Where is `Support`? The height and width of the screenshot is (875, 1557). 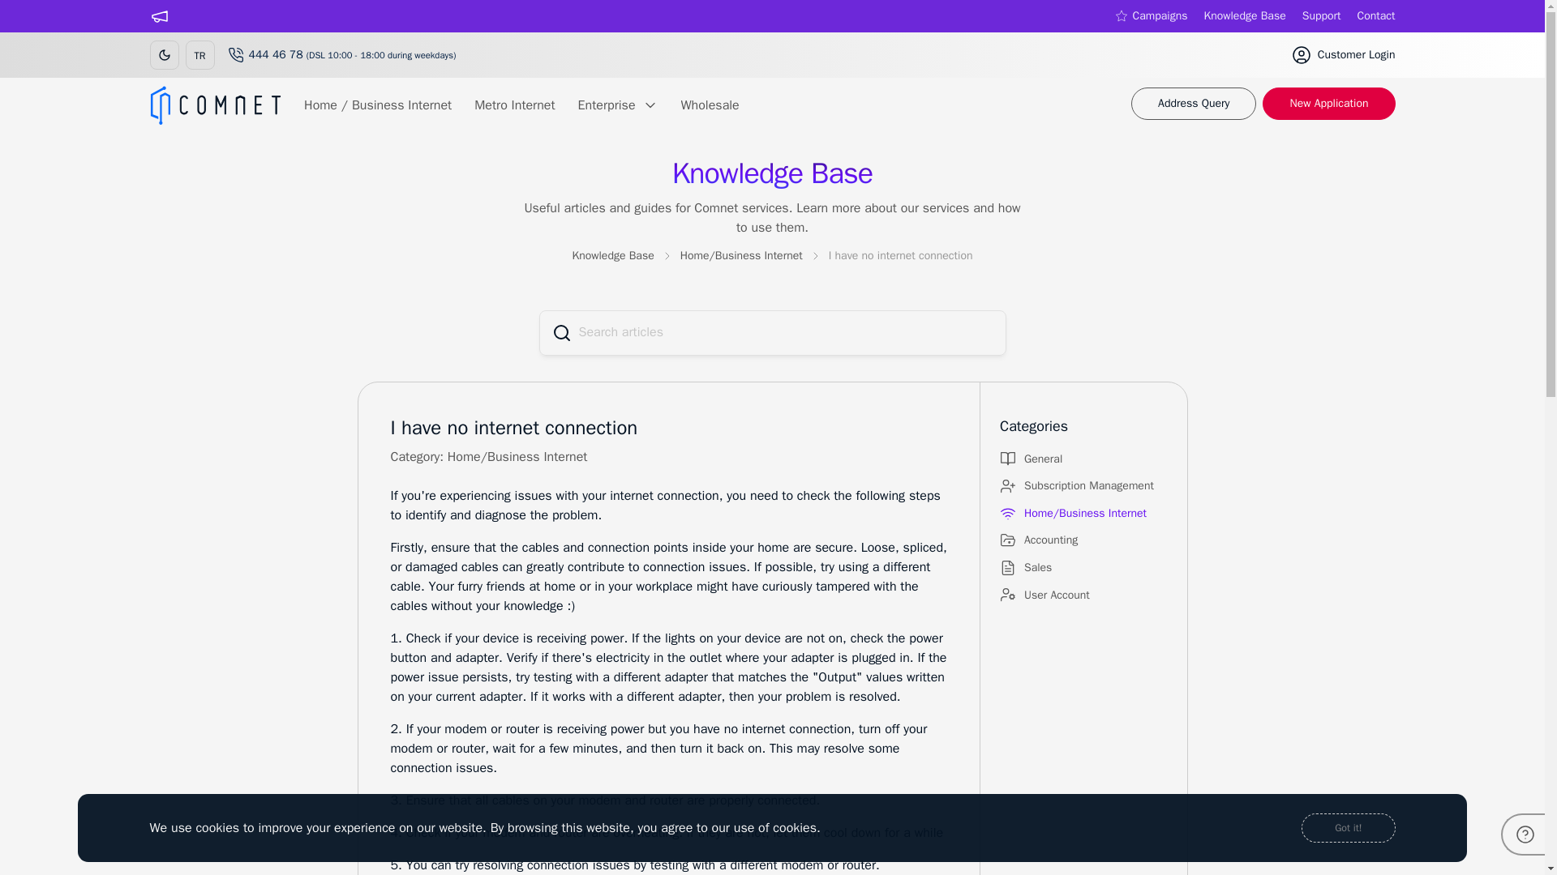
Support is located at coordinates (1321, 16).